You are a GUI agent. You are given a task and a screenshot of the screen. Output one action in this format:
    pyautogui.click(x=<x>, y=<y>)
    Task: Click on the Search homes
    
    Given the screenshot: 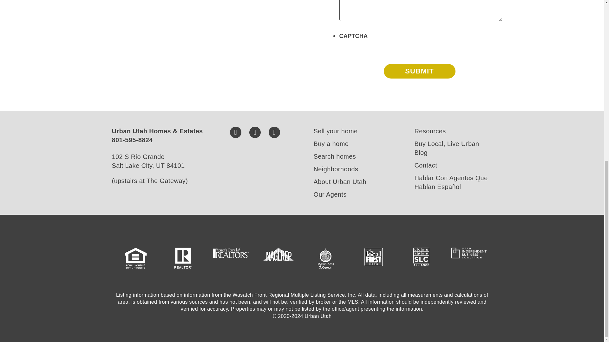 What is the action you would take?
    pyautogui.click(x=334, y=156)
    